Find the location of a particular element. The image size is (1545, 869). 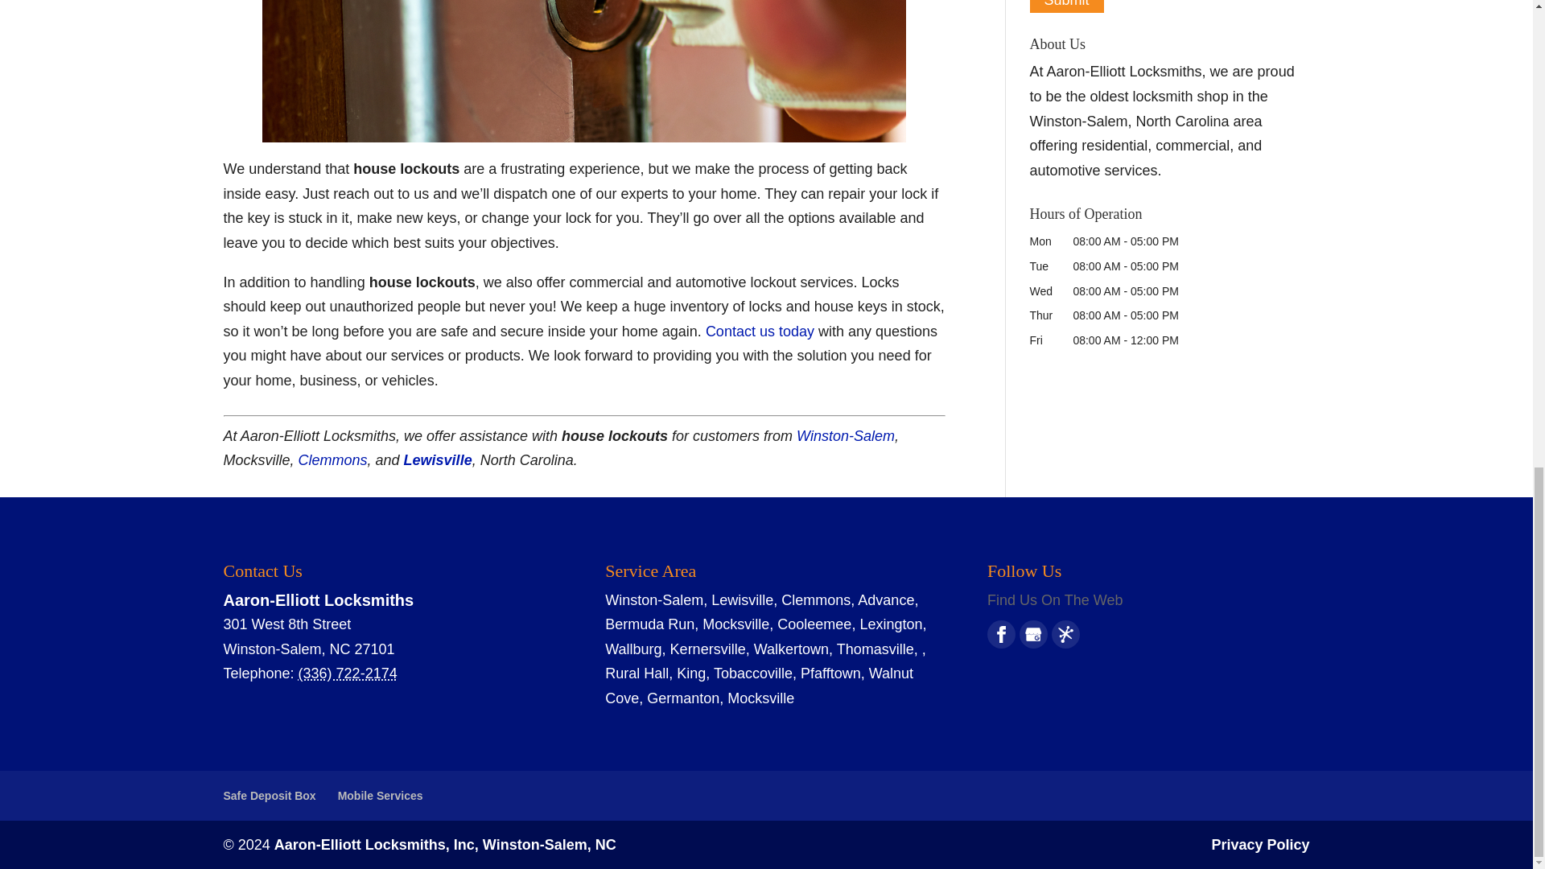

Google My Business is located at coordinates (1033, 634).